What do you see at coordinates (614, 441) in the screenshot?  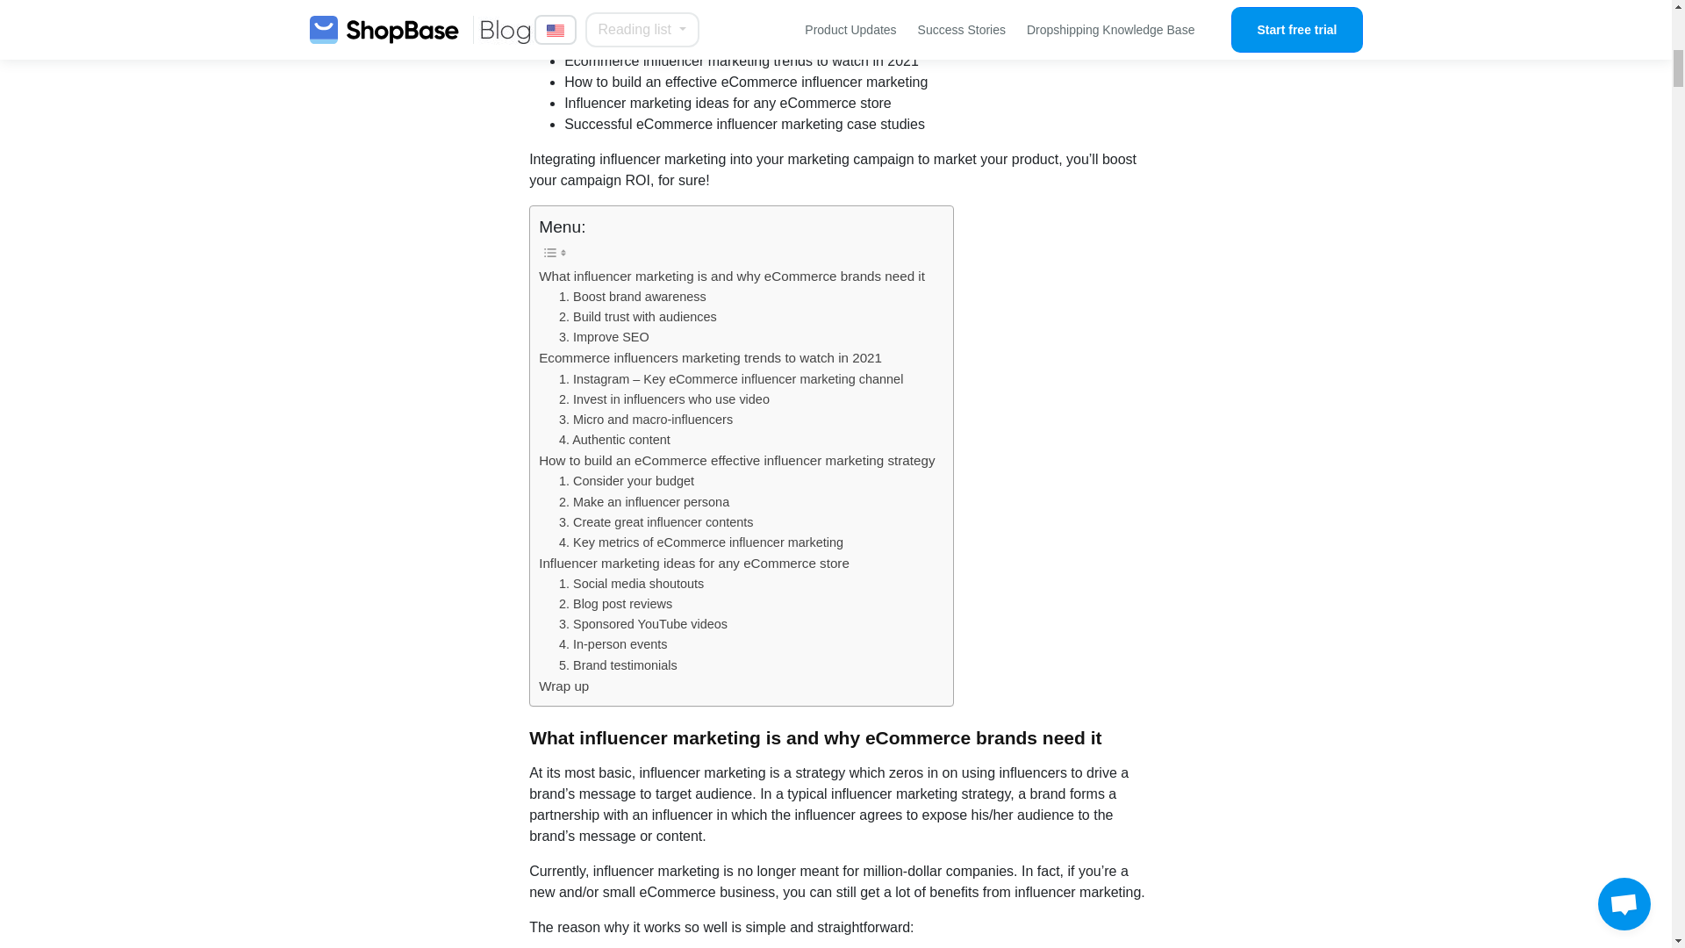 I see `4. Authentic content` at bounding box center [614, 441].